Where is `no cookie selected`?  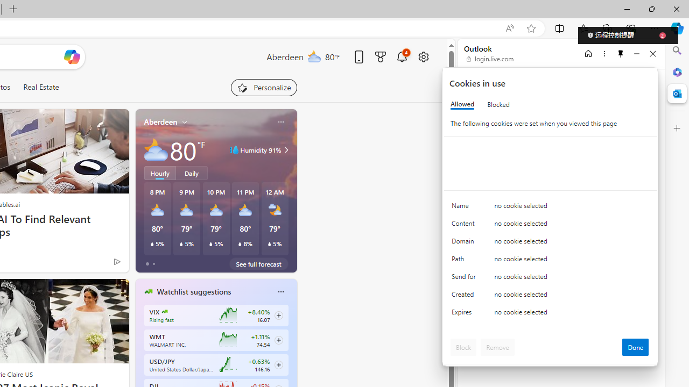
no cookie selected is located at coordinates (572, 315).